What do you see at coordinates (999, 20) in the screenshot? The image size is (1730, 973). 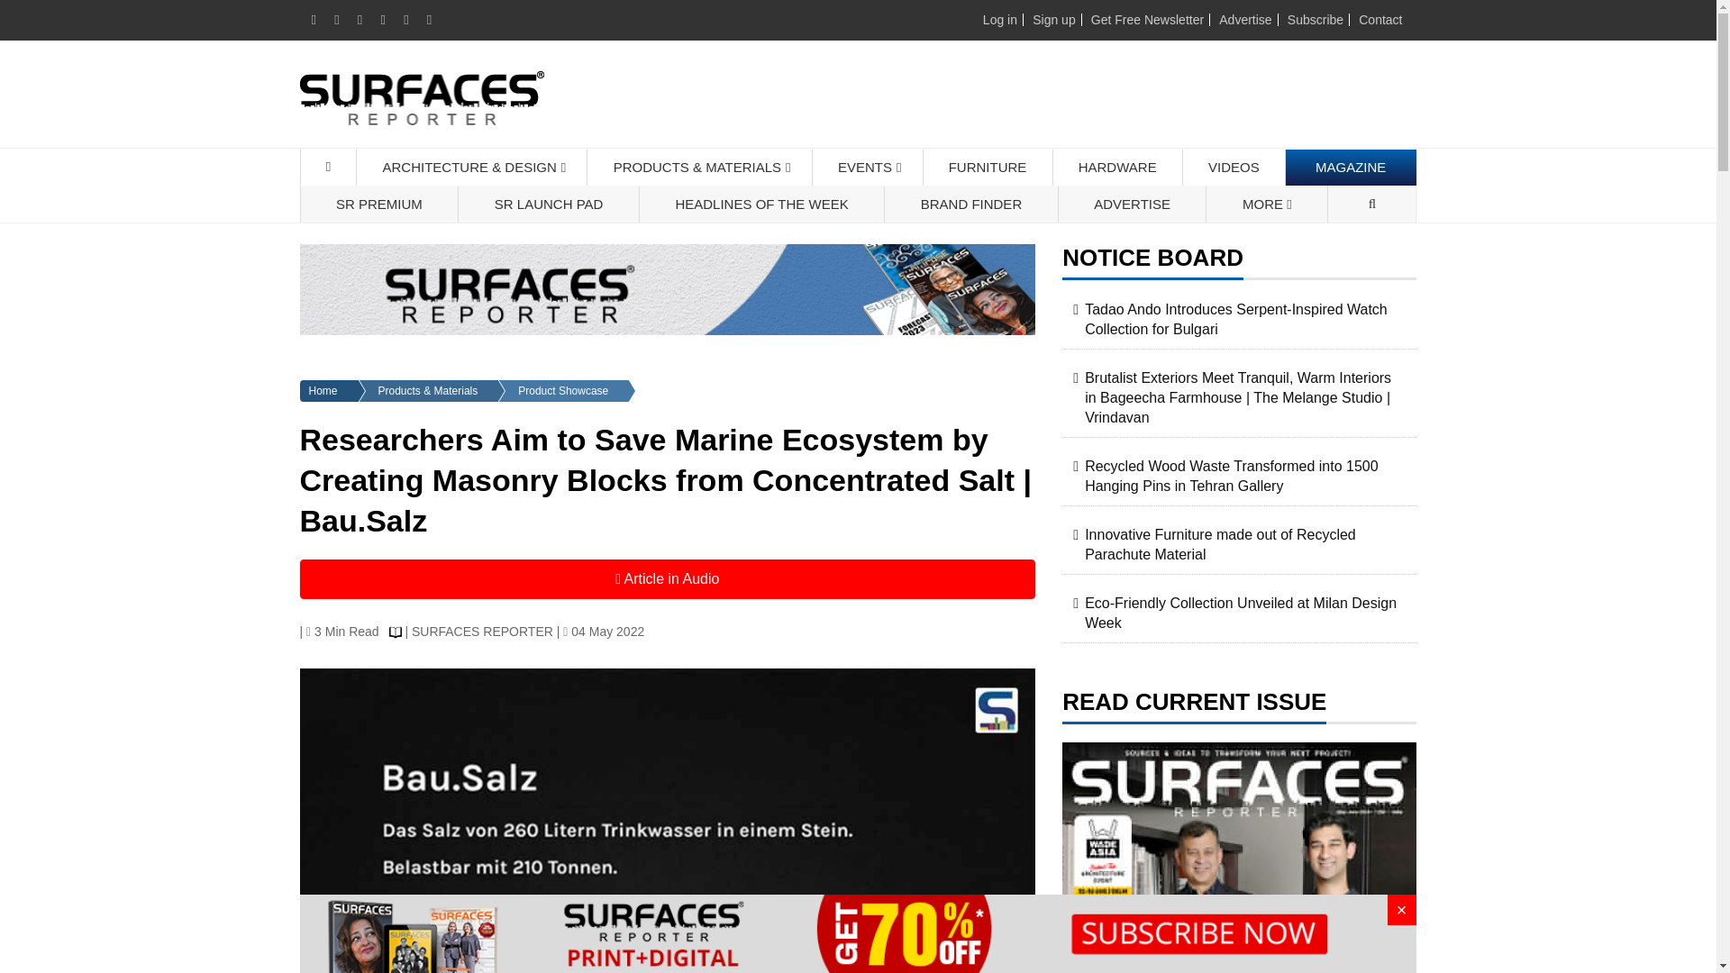 I see `Log in` at bounding box center [999, 20].